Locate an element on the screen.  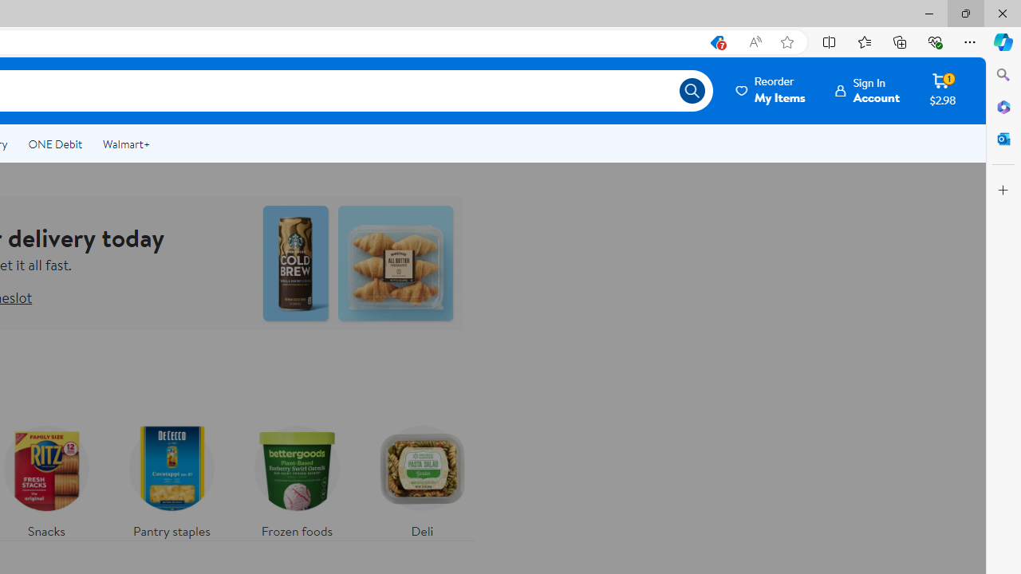
ONE Debit is located at coordinates (54, 143).